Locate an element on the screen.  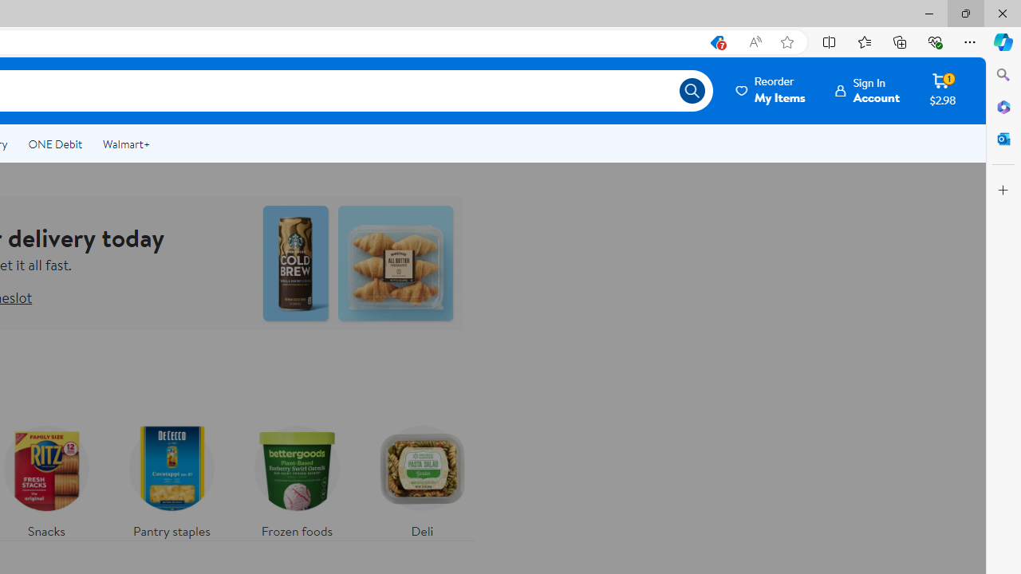
ONE Debit is located at coordinates (54, 143).